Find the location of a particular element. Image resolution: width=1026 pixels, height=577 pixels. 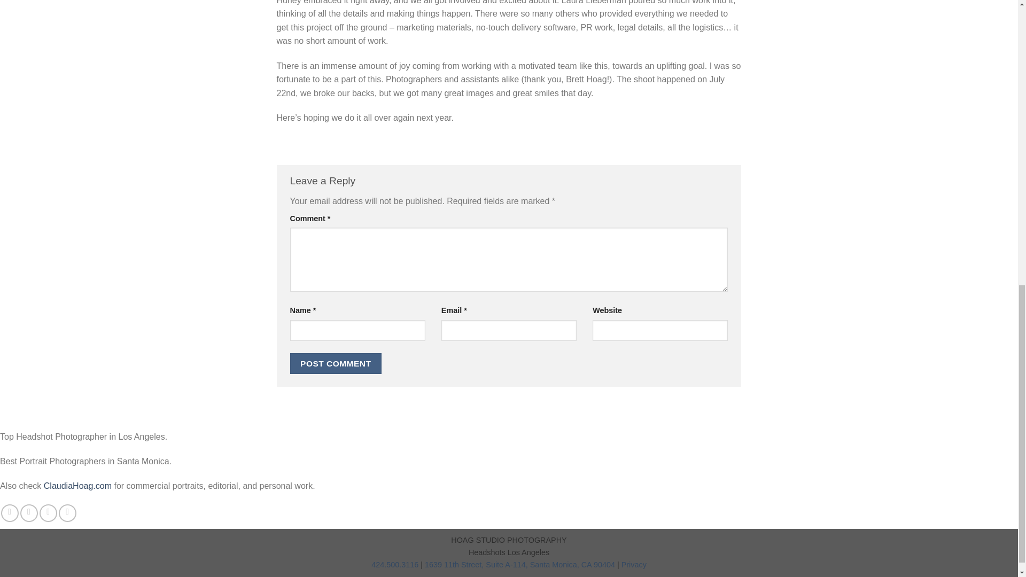

Follow on LinkedIn is located at coordinates (67, 513).